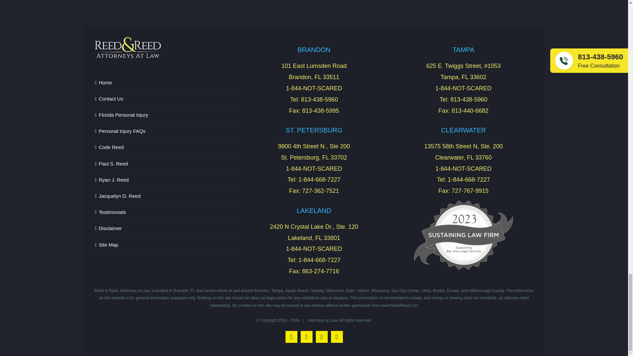 The height and width of the screenshot is (356, 633). I want to click on YouTube, so click(322, 337).